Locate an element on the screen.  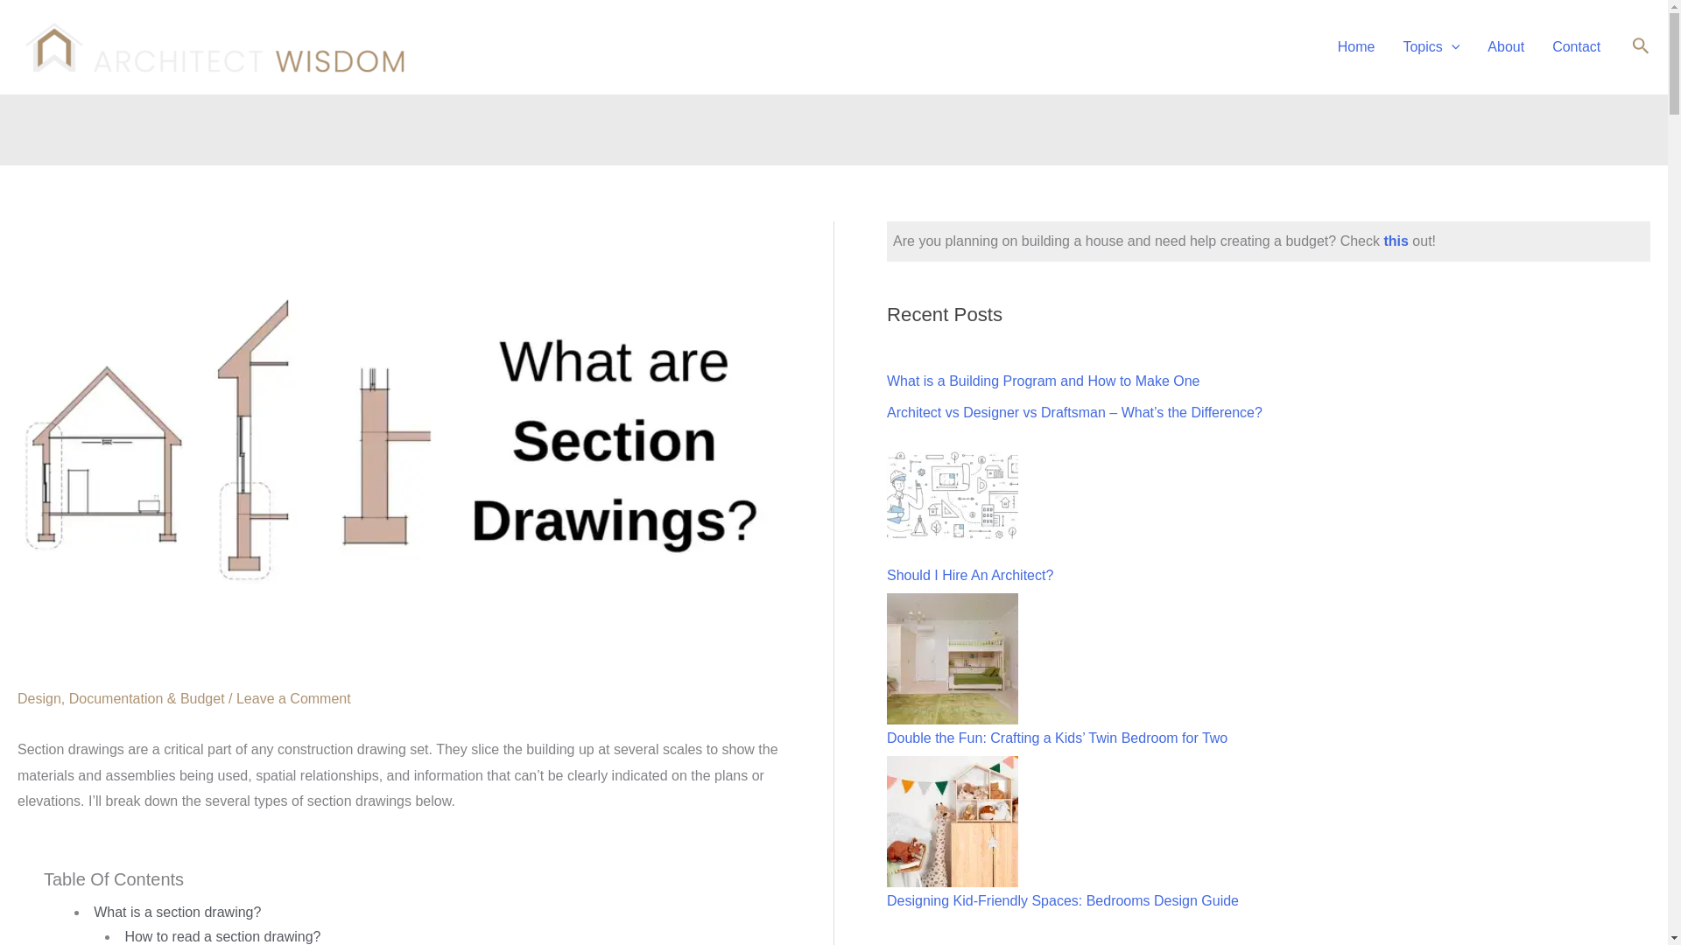
Contact is located at coordinates (1576, 47).